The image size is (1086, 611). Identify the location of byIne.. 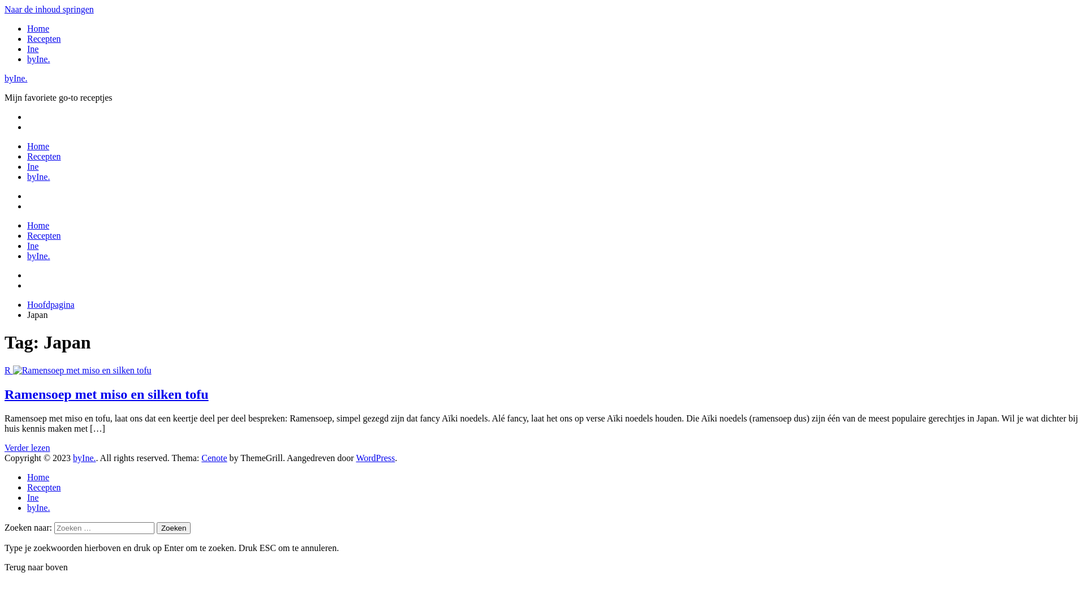
(38, 508).